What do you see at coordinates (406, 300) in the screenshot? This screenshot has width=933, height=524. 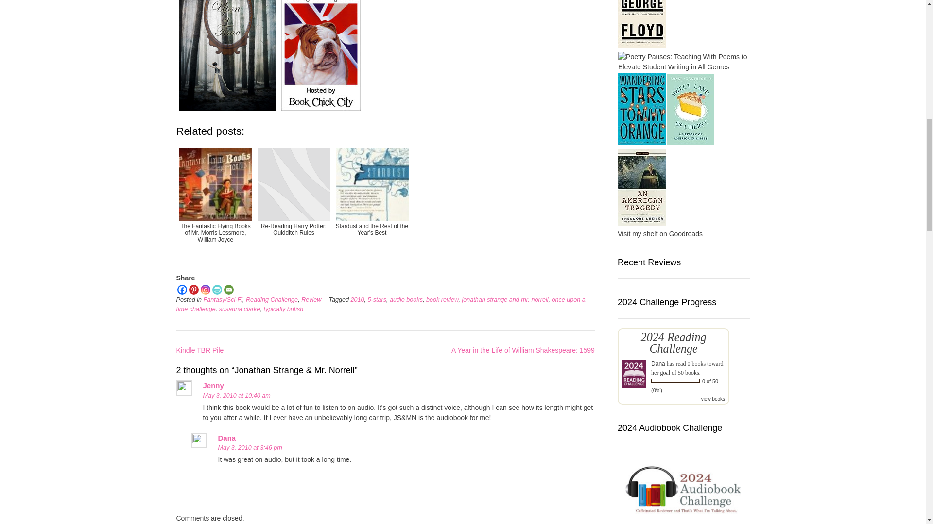 I see `audio books` at bounding box center [406, 300].